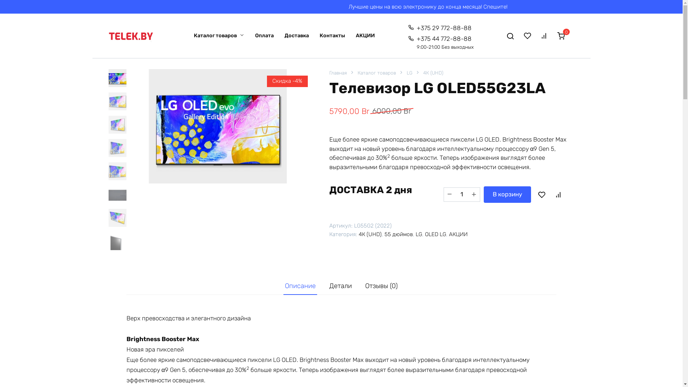 Image resolution: width=688 pixels, height=387 pixels. I want to click on 0, so click(563, 36).